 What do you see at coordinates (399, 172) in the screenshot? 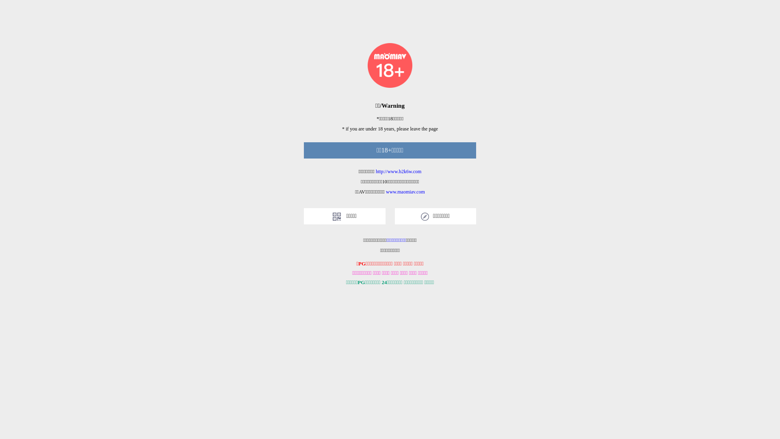
I see `http://www.b2k6w.com` at bounding box center [399, 172].